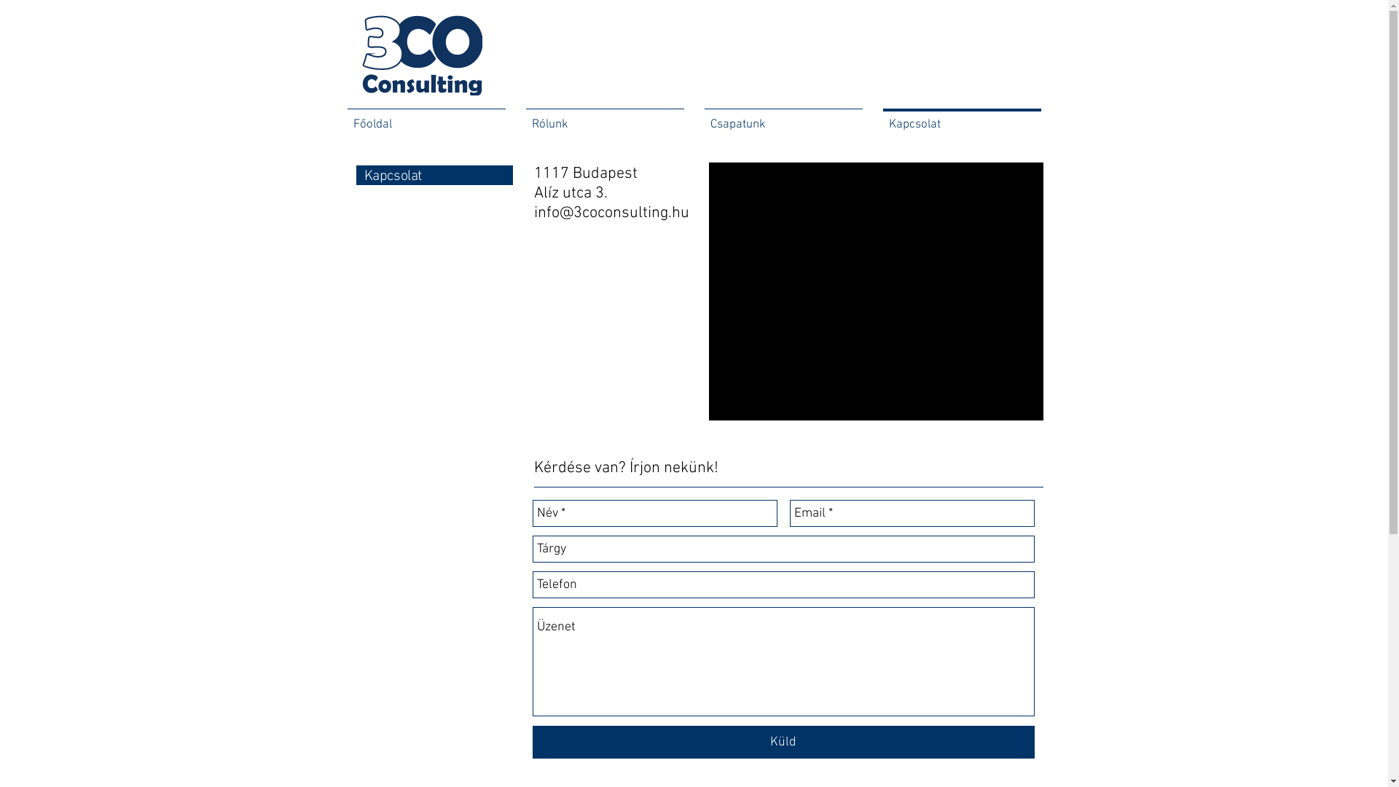 Image resolution: width=1399 pixels, height=787 pixels. What do you see at coordinates (783, 118) in the screenshot?
I see `Csapatunk` at bounding box center [783, 118].